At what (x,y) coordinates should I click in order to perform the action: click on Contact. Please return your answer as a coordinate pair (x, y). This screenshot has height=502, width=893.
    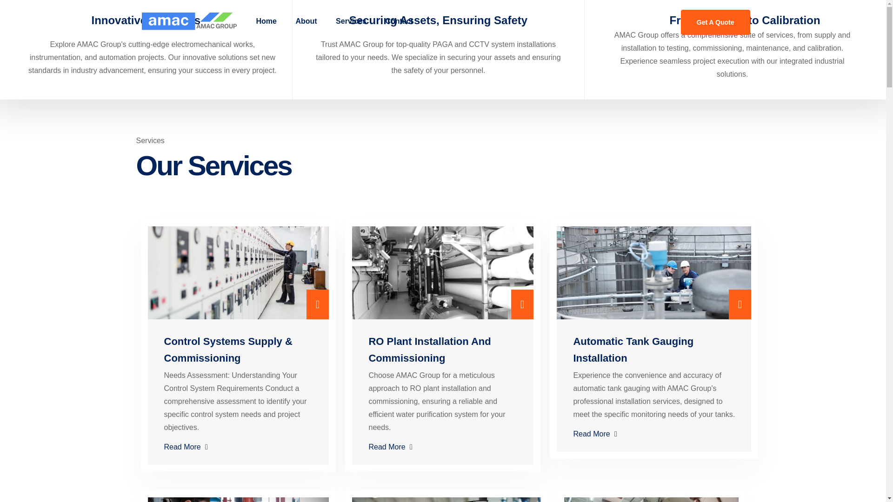
    Looking at the image, I should click on (399, 21).